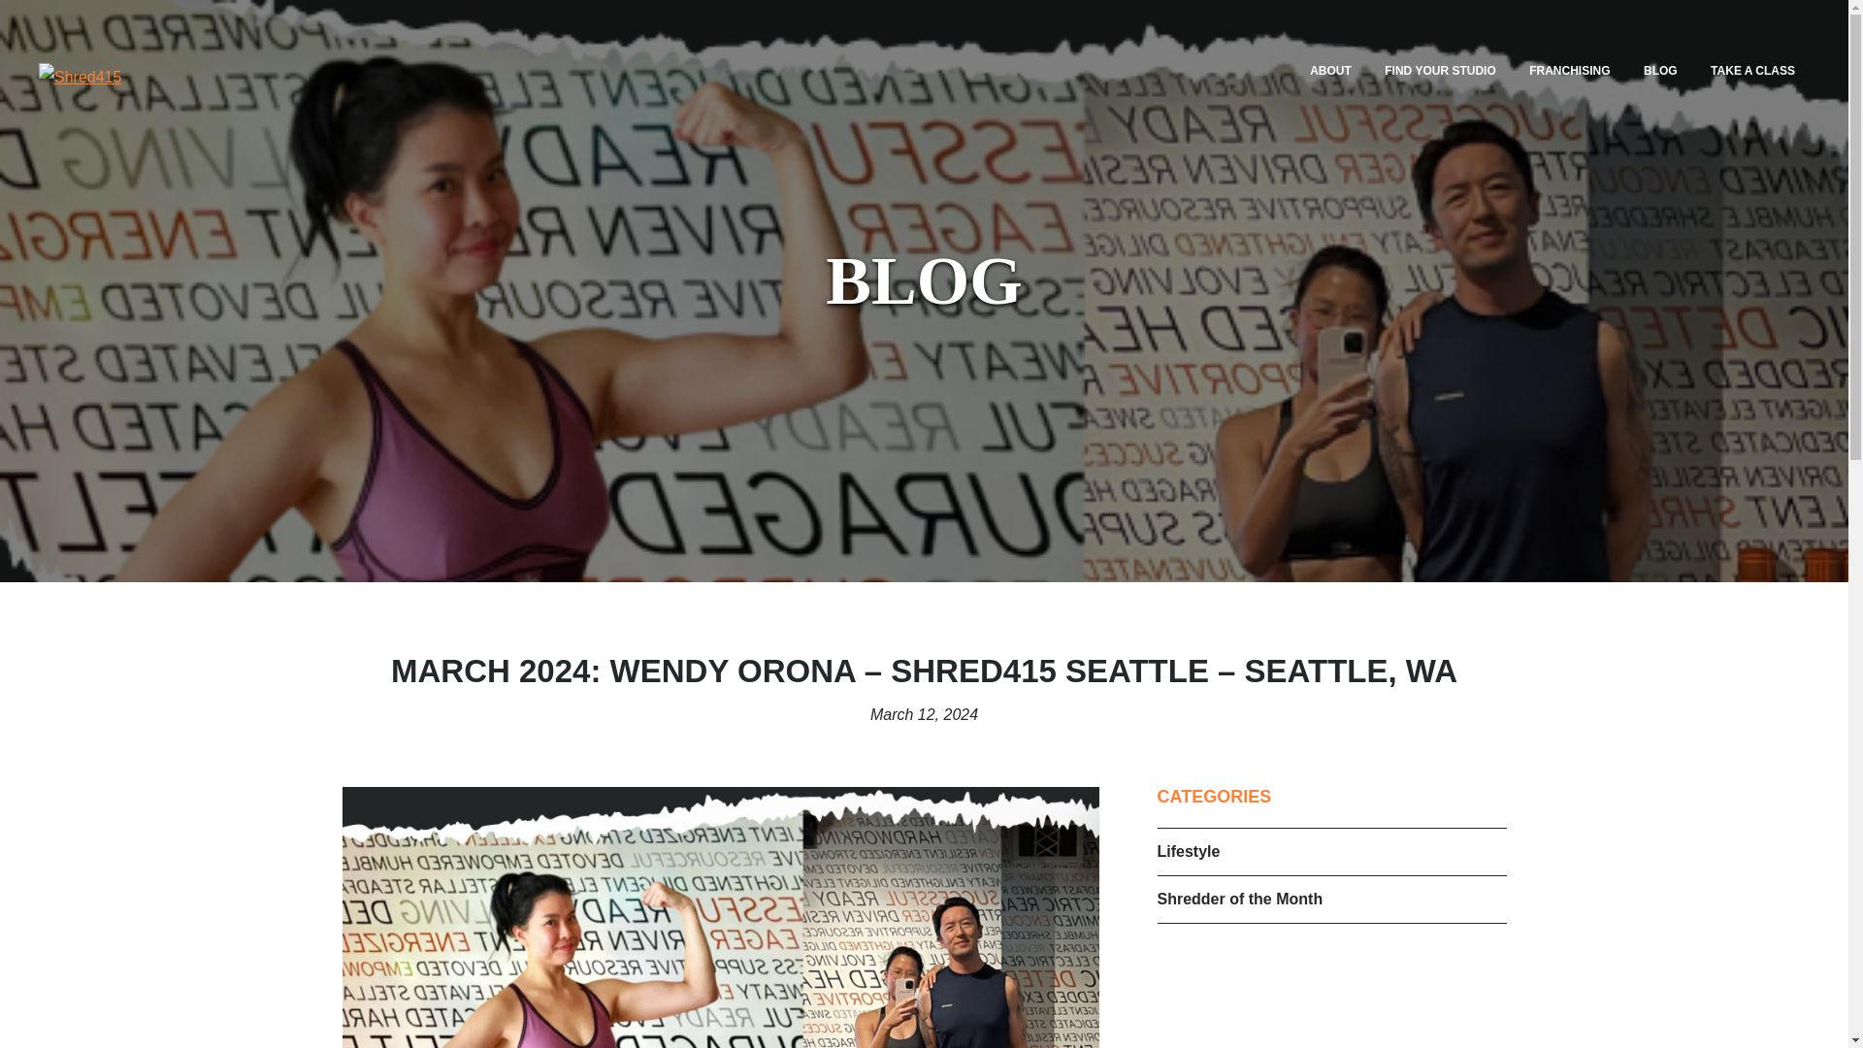  What do you see at coordinates (1240, 899) in the screenshot?
I see `Shredder of the Month` at bounding box center [1240, 899].